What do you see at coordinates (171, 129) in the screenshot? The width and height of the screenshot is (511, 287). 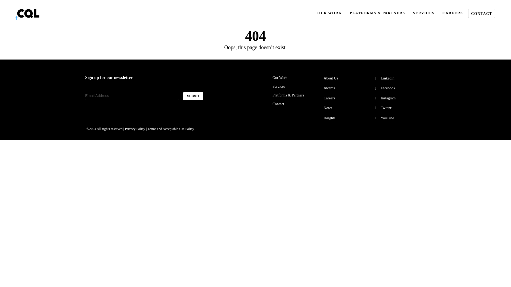 I see `Terms and Acceptable Use Policy` at bounding box center [171, 129].